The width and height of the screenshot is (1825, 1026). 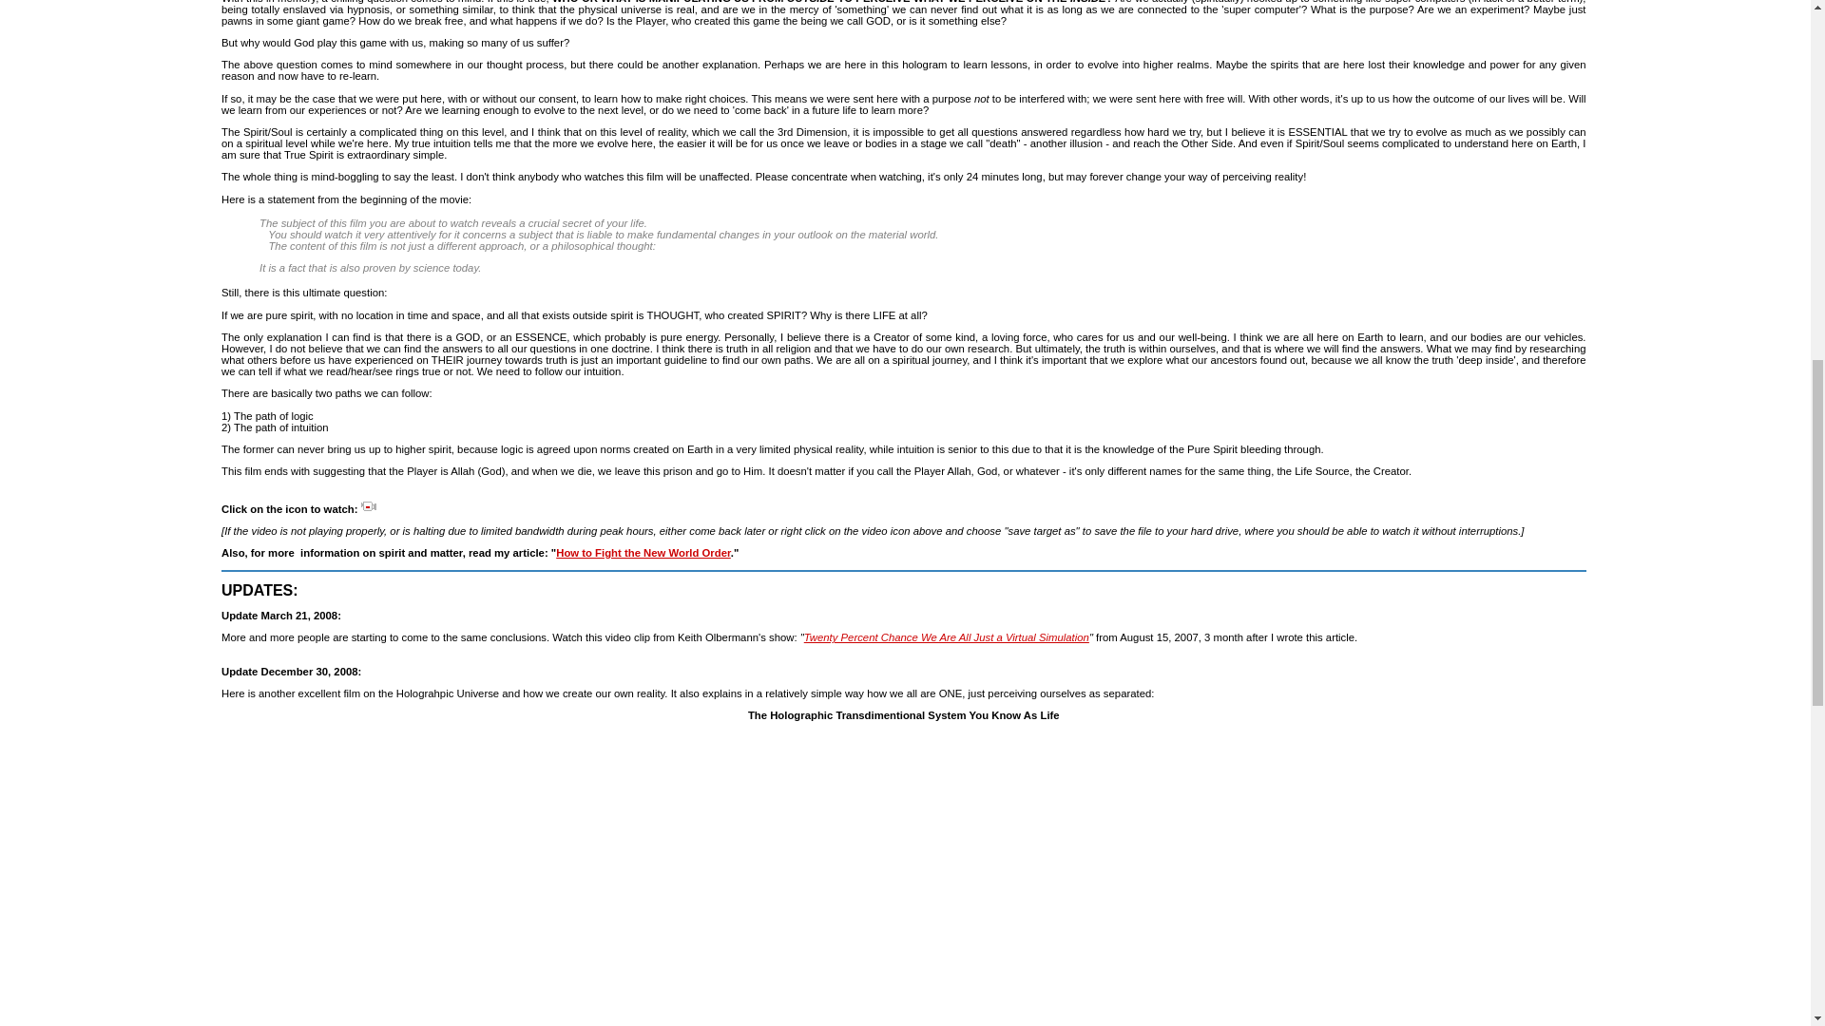 I want to click on How to Fight the New World Order, so click(x=644, y=552).